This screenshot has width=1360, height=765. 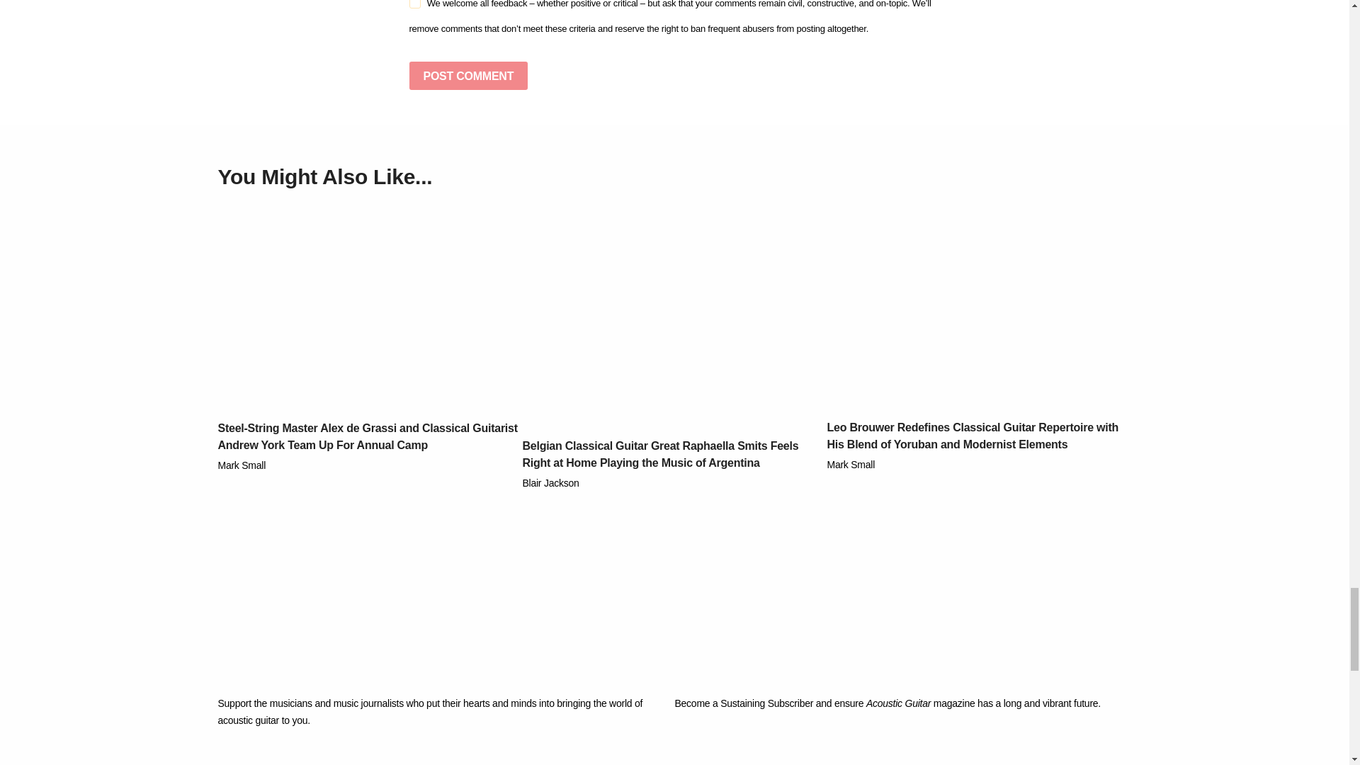 I want to click on on, so click(x=414, y=4).